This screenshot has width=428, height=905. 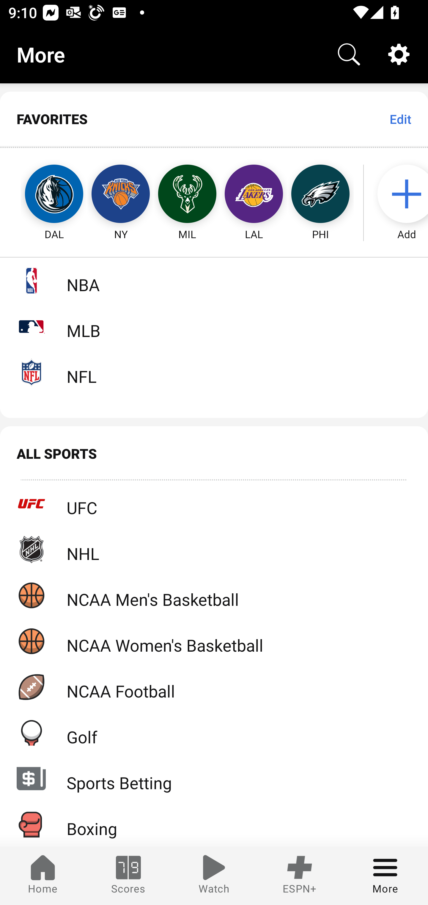 I want to click on Watch, so click(x=214, y=876).